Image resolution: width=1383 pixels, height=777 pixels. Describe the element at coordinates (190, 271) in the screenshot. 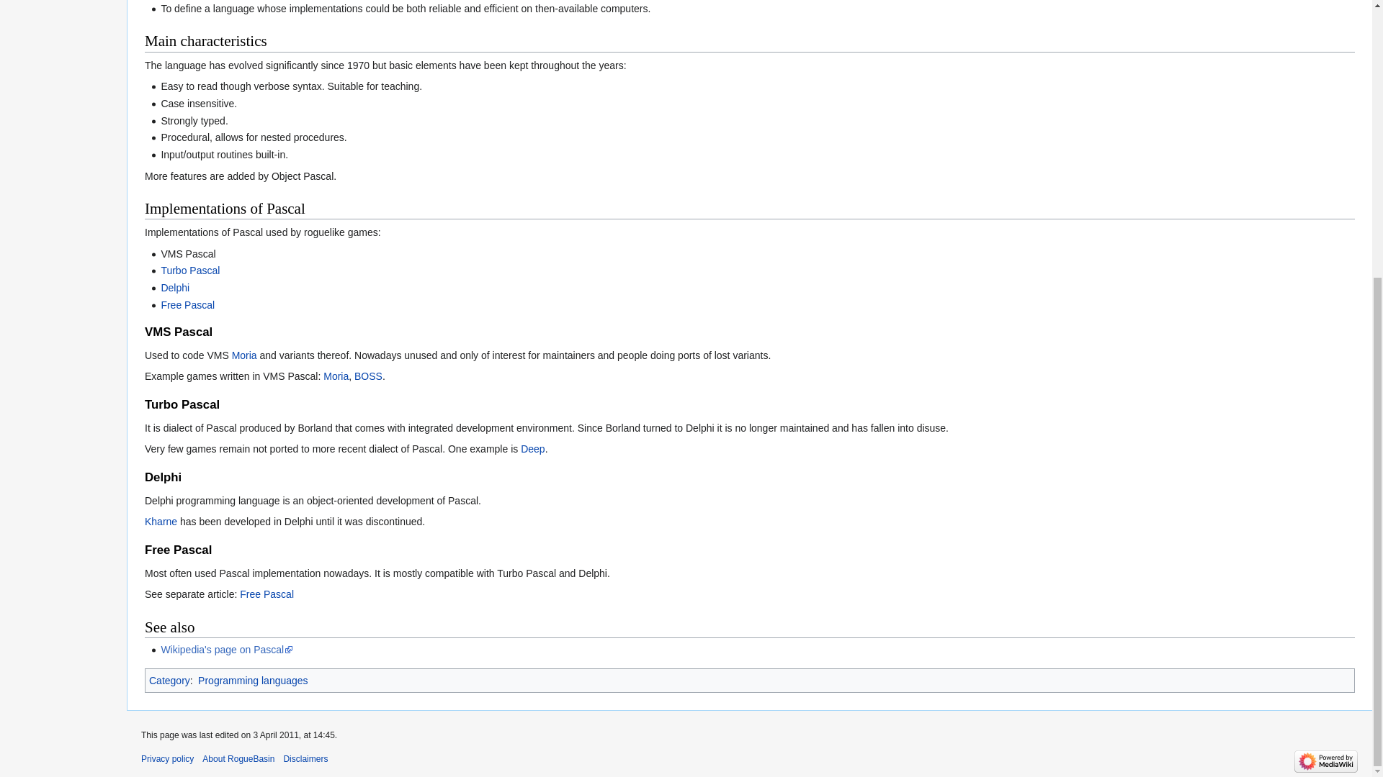

I see `Turbo Pascal` at that location.